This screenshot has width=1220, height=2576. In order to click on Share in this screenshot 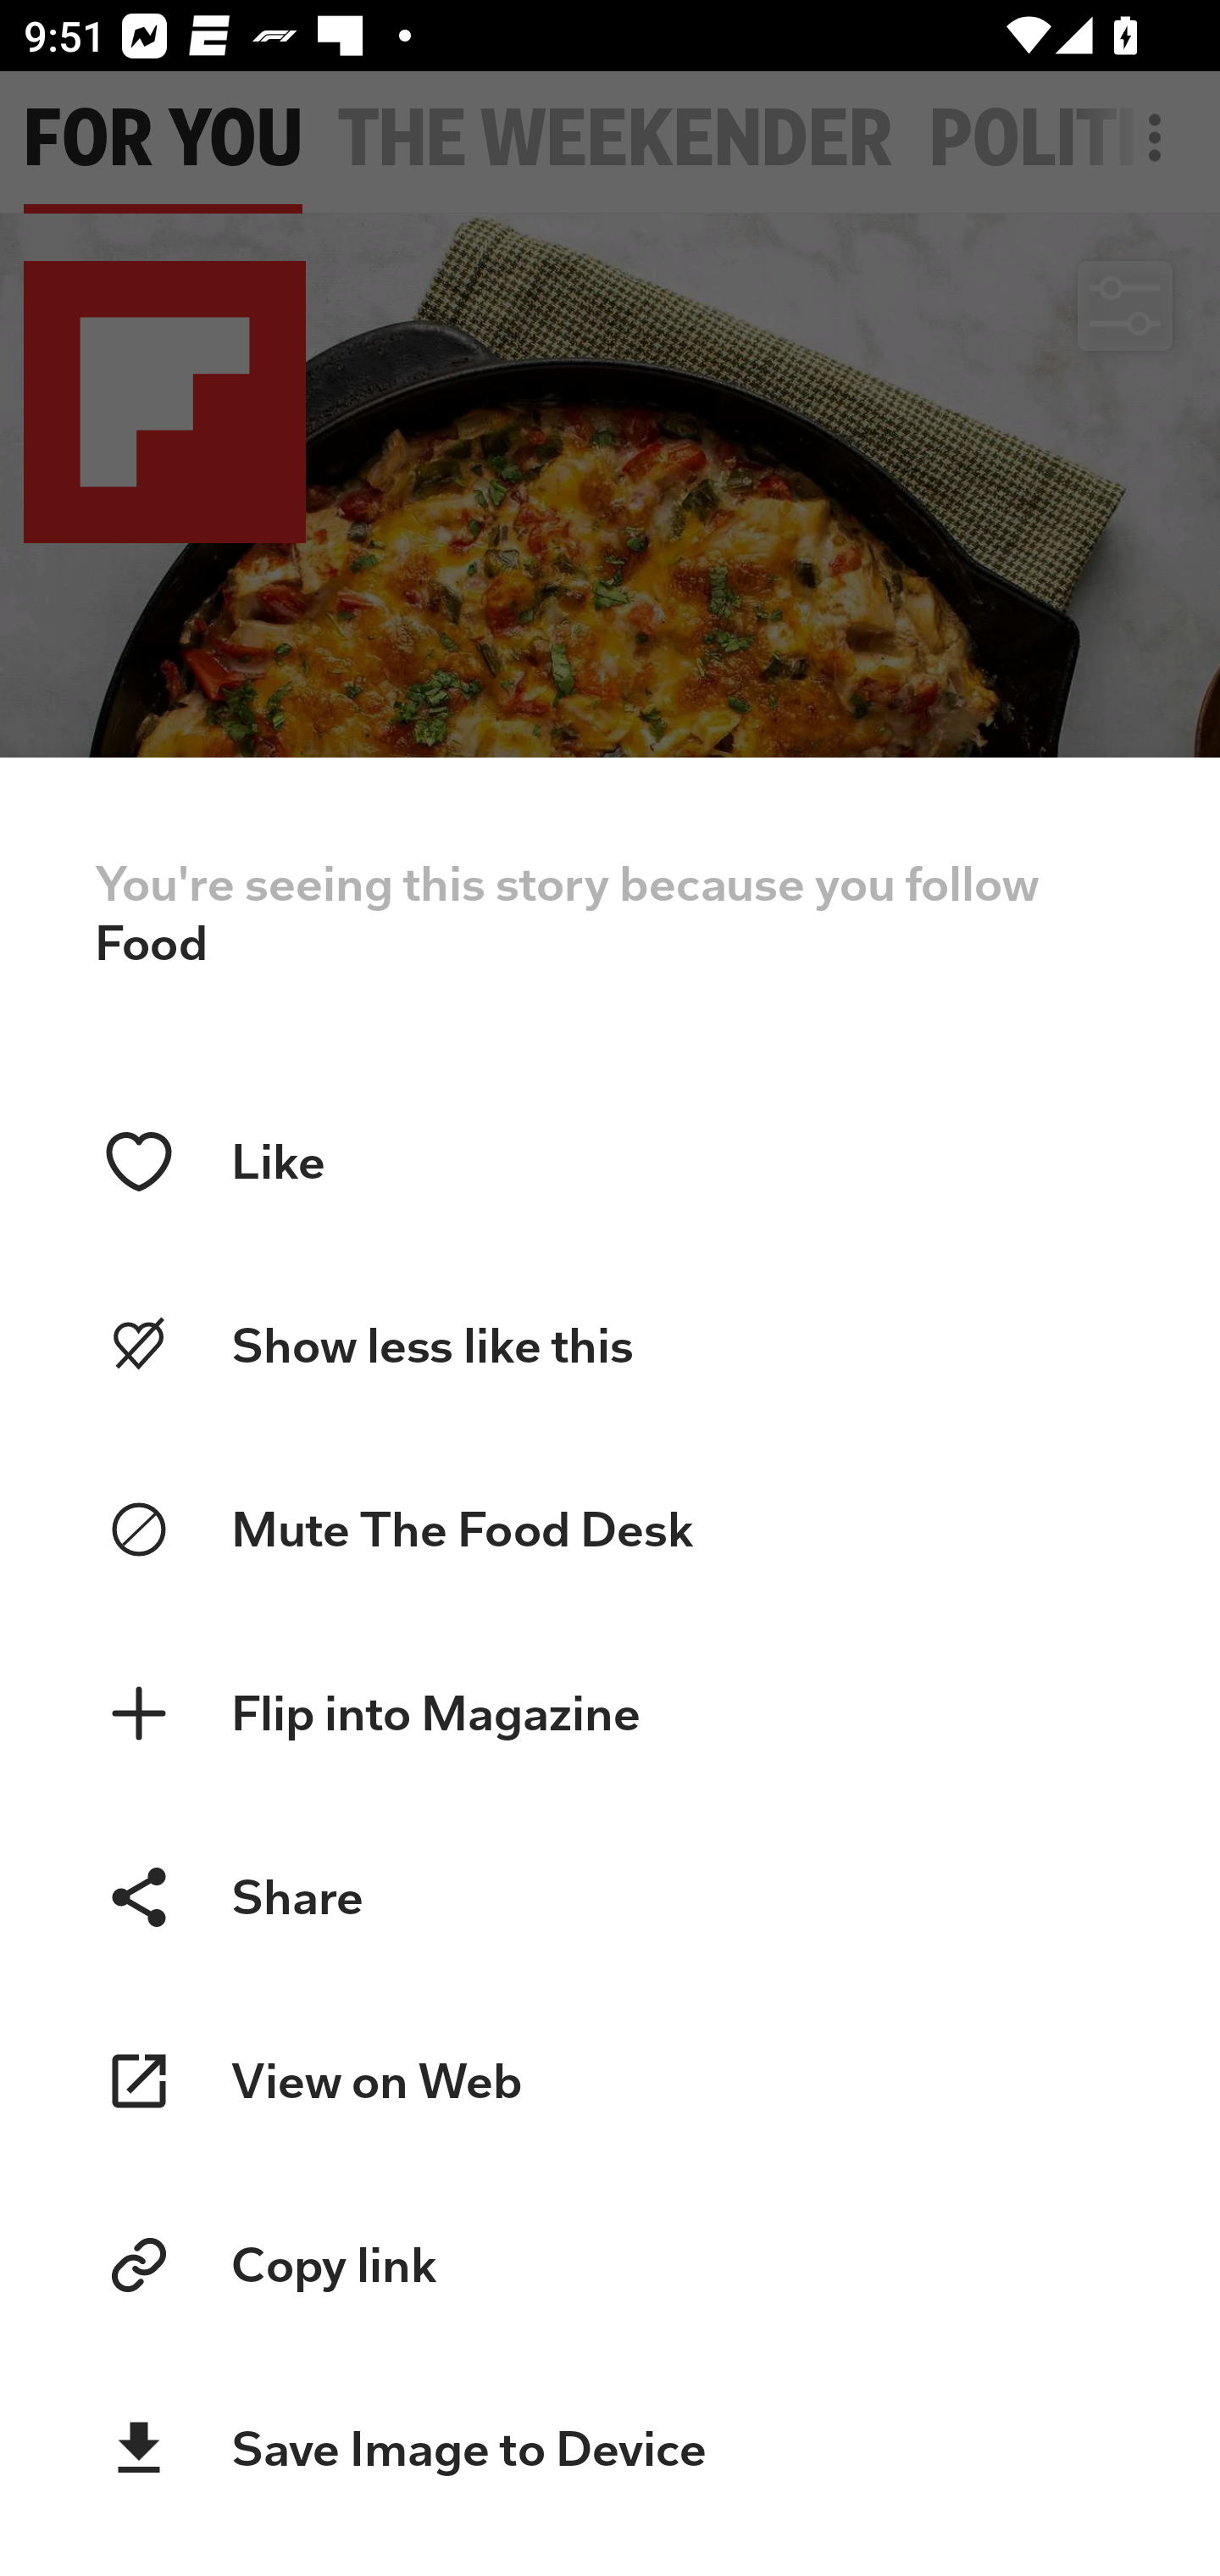, I will do `click(610, 1896)`.